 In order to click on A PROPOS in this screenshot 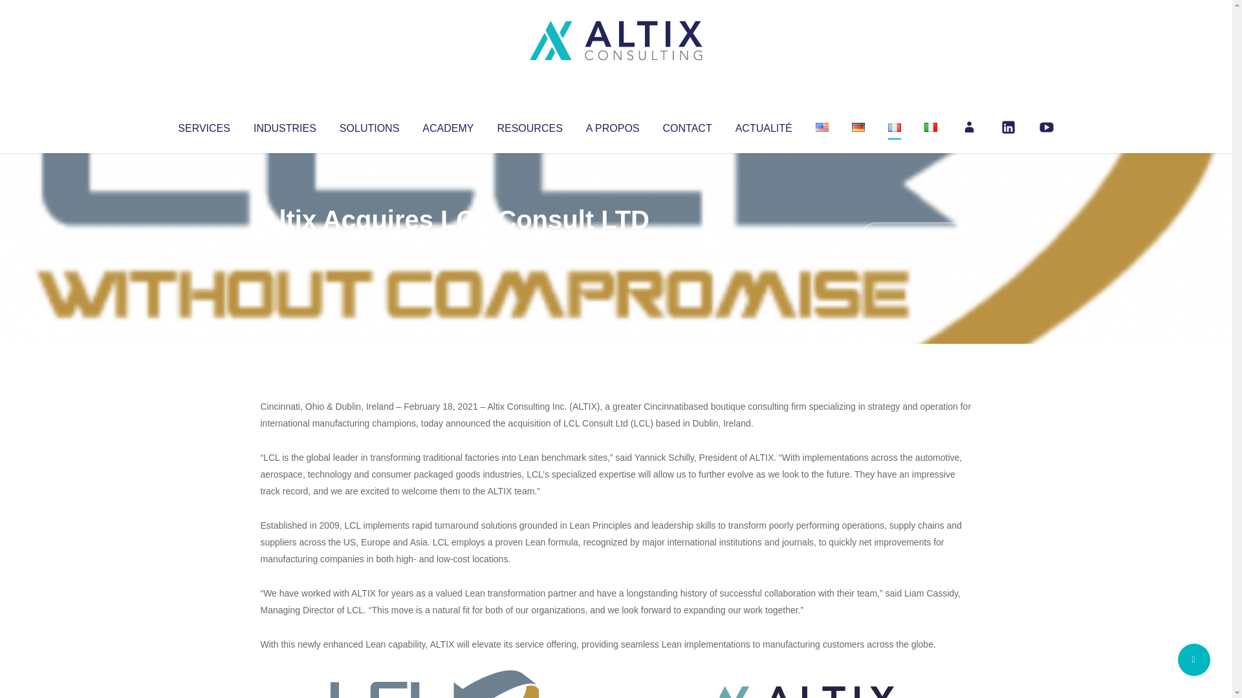, I will do `click(613, 125)`.